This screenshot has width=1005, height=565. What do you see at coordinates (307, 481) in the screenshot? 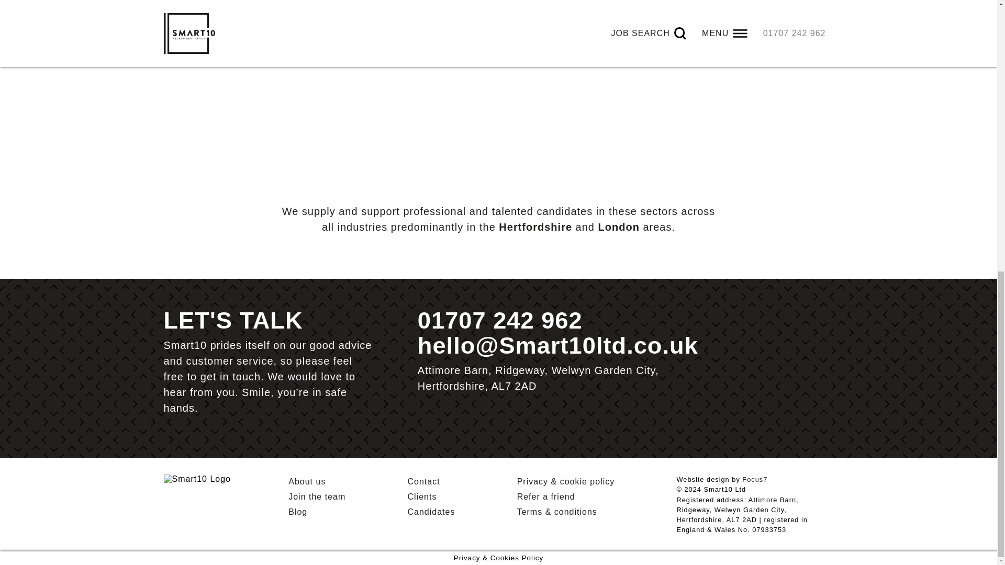
I see `About us` at bounding box center [307, 481].